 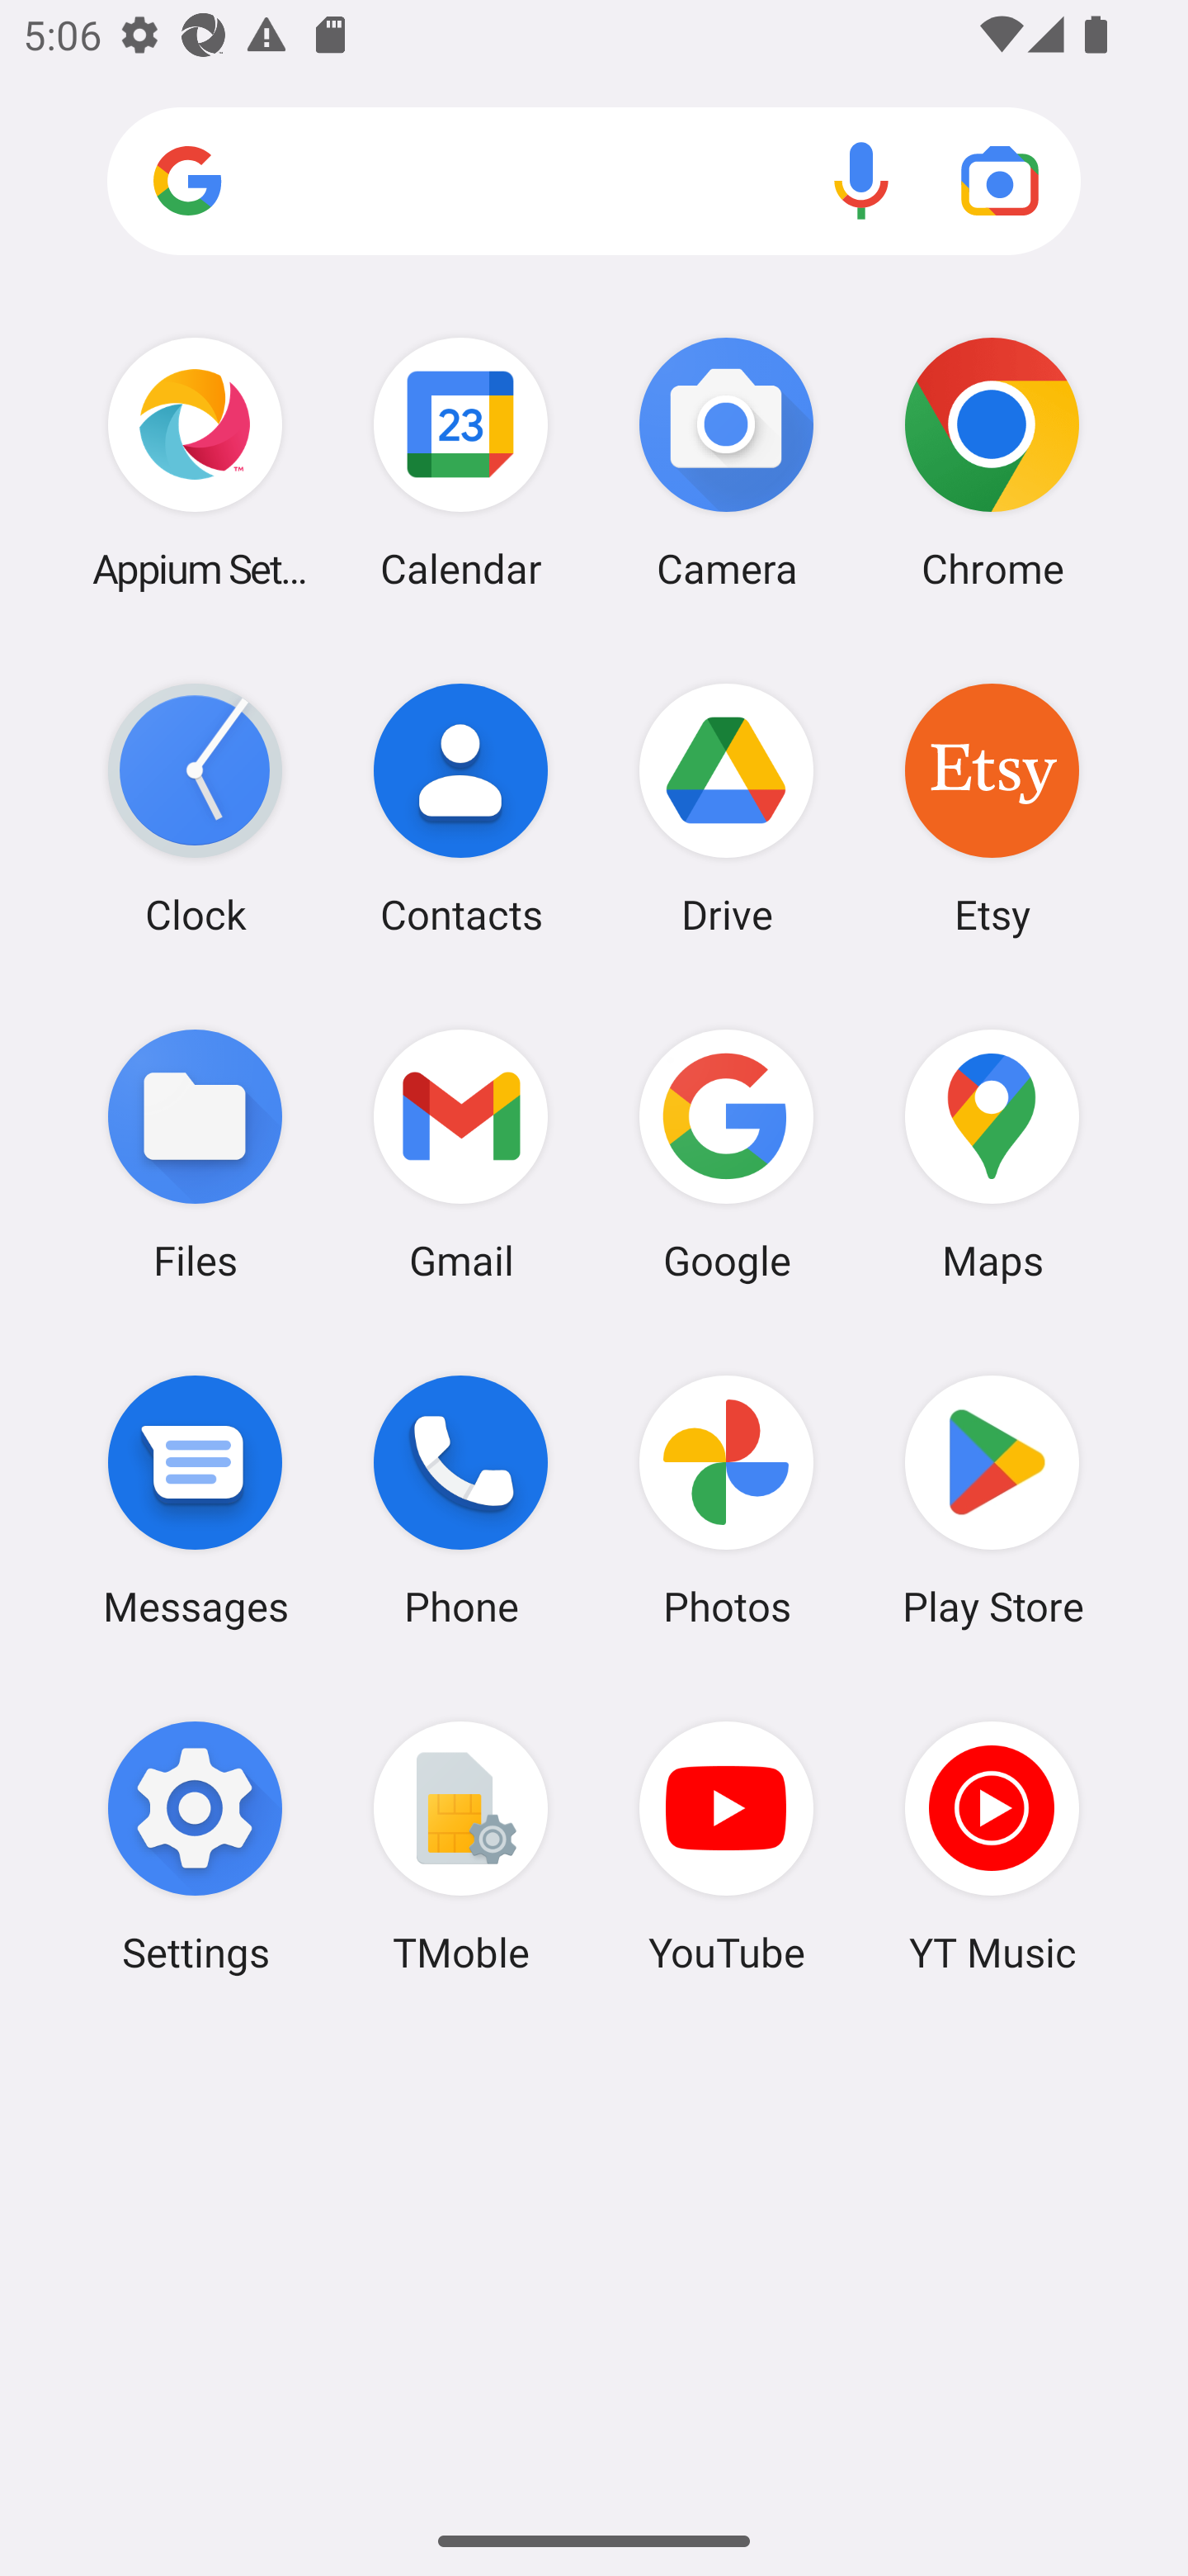 I want to click on YT Music, so click(x=992, y=1847).